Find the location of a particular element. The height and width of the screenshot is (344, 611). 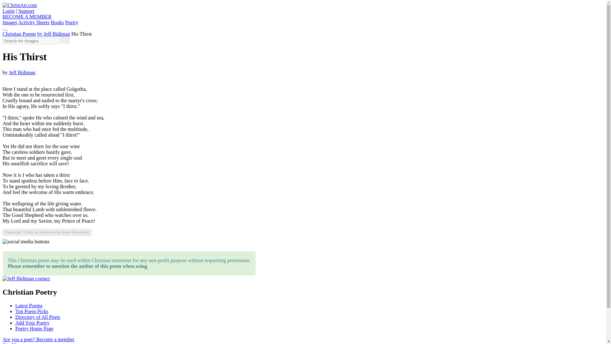

Support is located at coordinates (26, 11).